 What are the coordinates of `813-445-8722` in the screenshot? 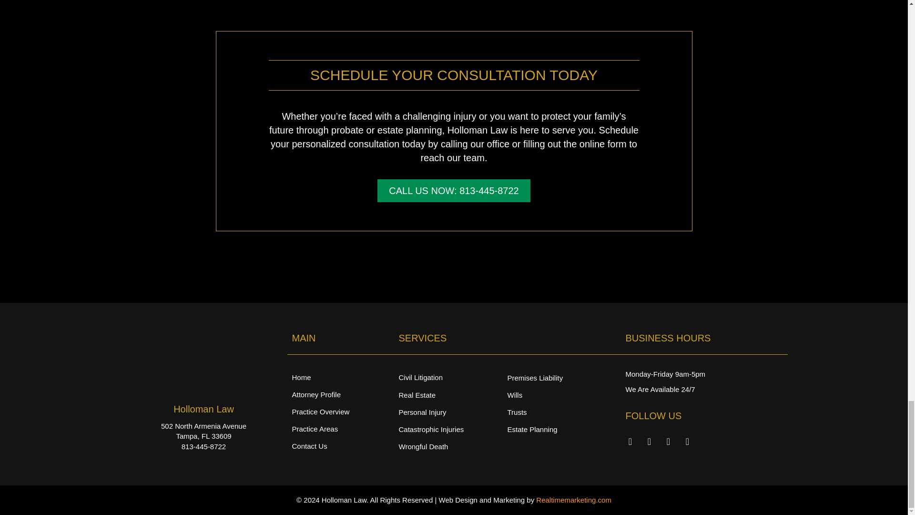 It's located at (203, 446).